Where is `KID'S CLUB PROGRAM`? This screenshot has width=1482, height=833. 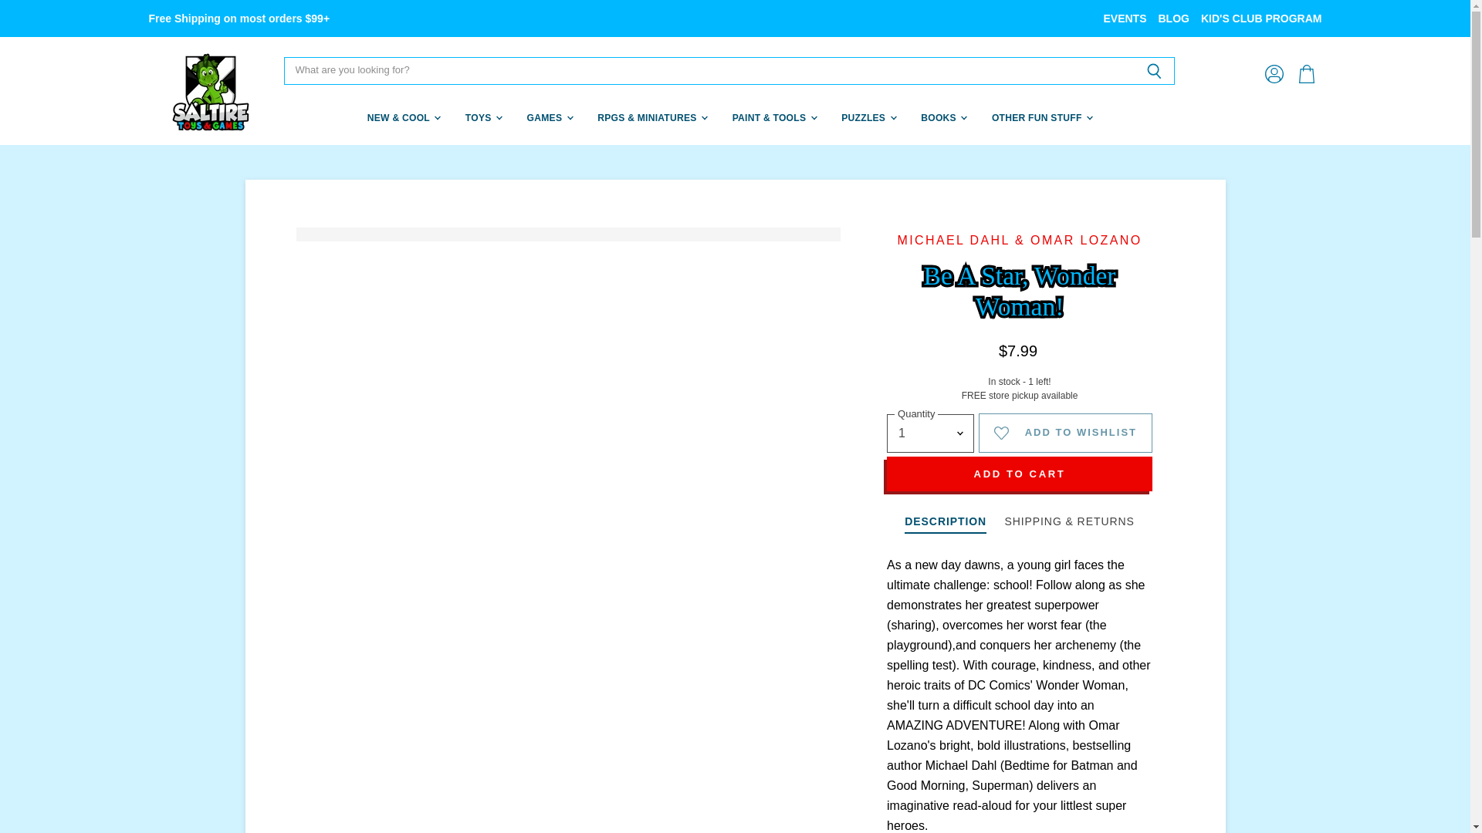 KID'S CLUB PROGRAM is located at coordinates (1261, 19).